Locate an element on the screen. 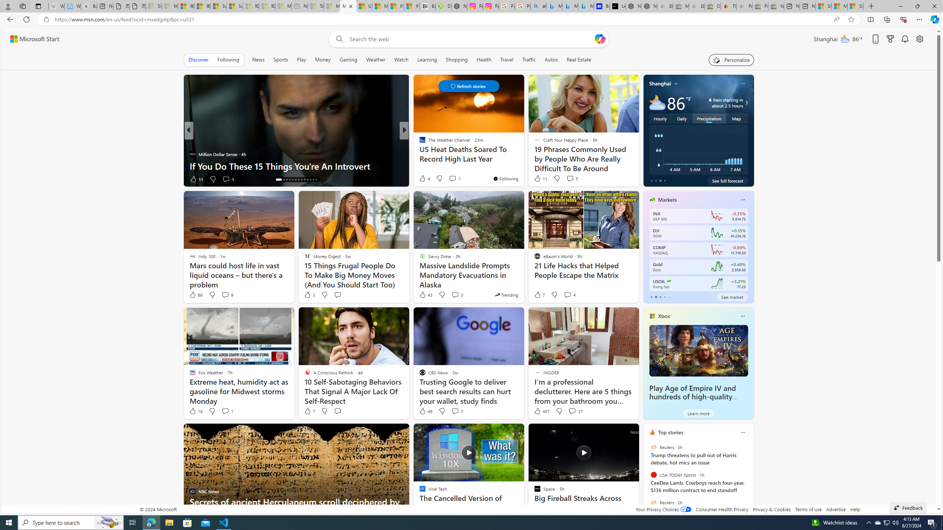 The height and width of the screenshot is (530, 943). 43 Like is located at coordinates (425, 295).